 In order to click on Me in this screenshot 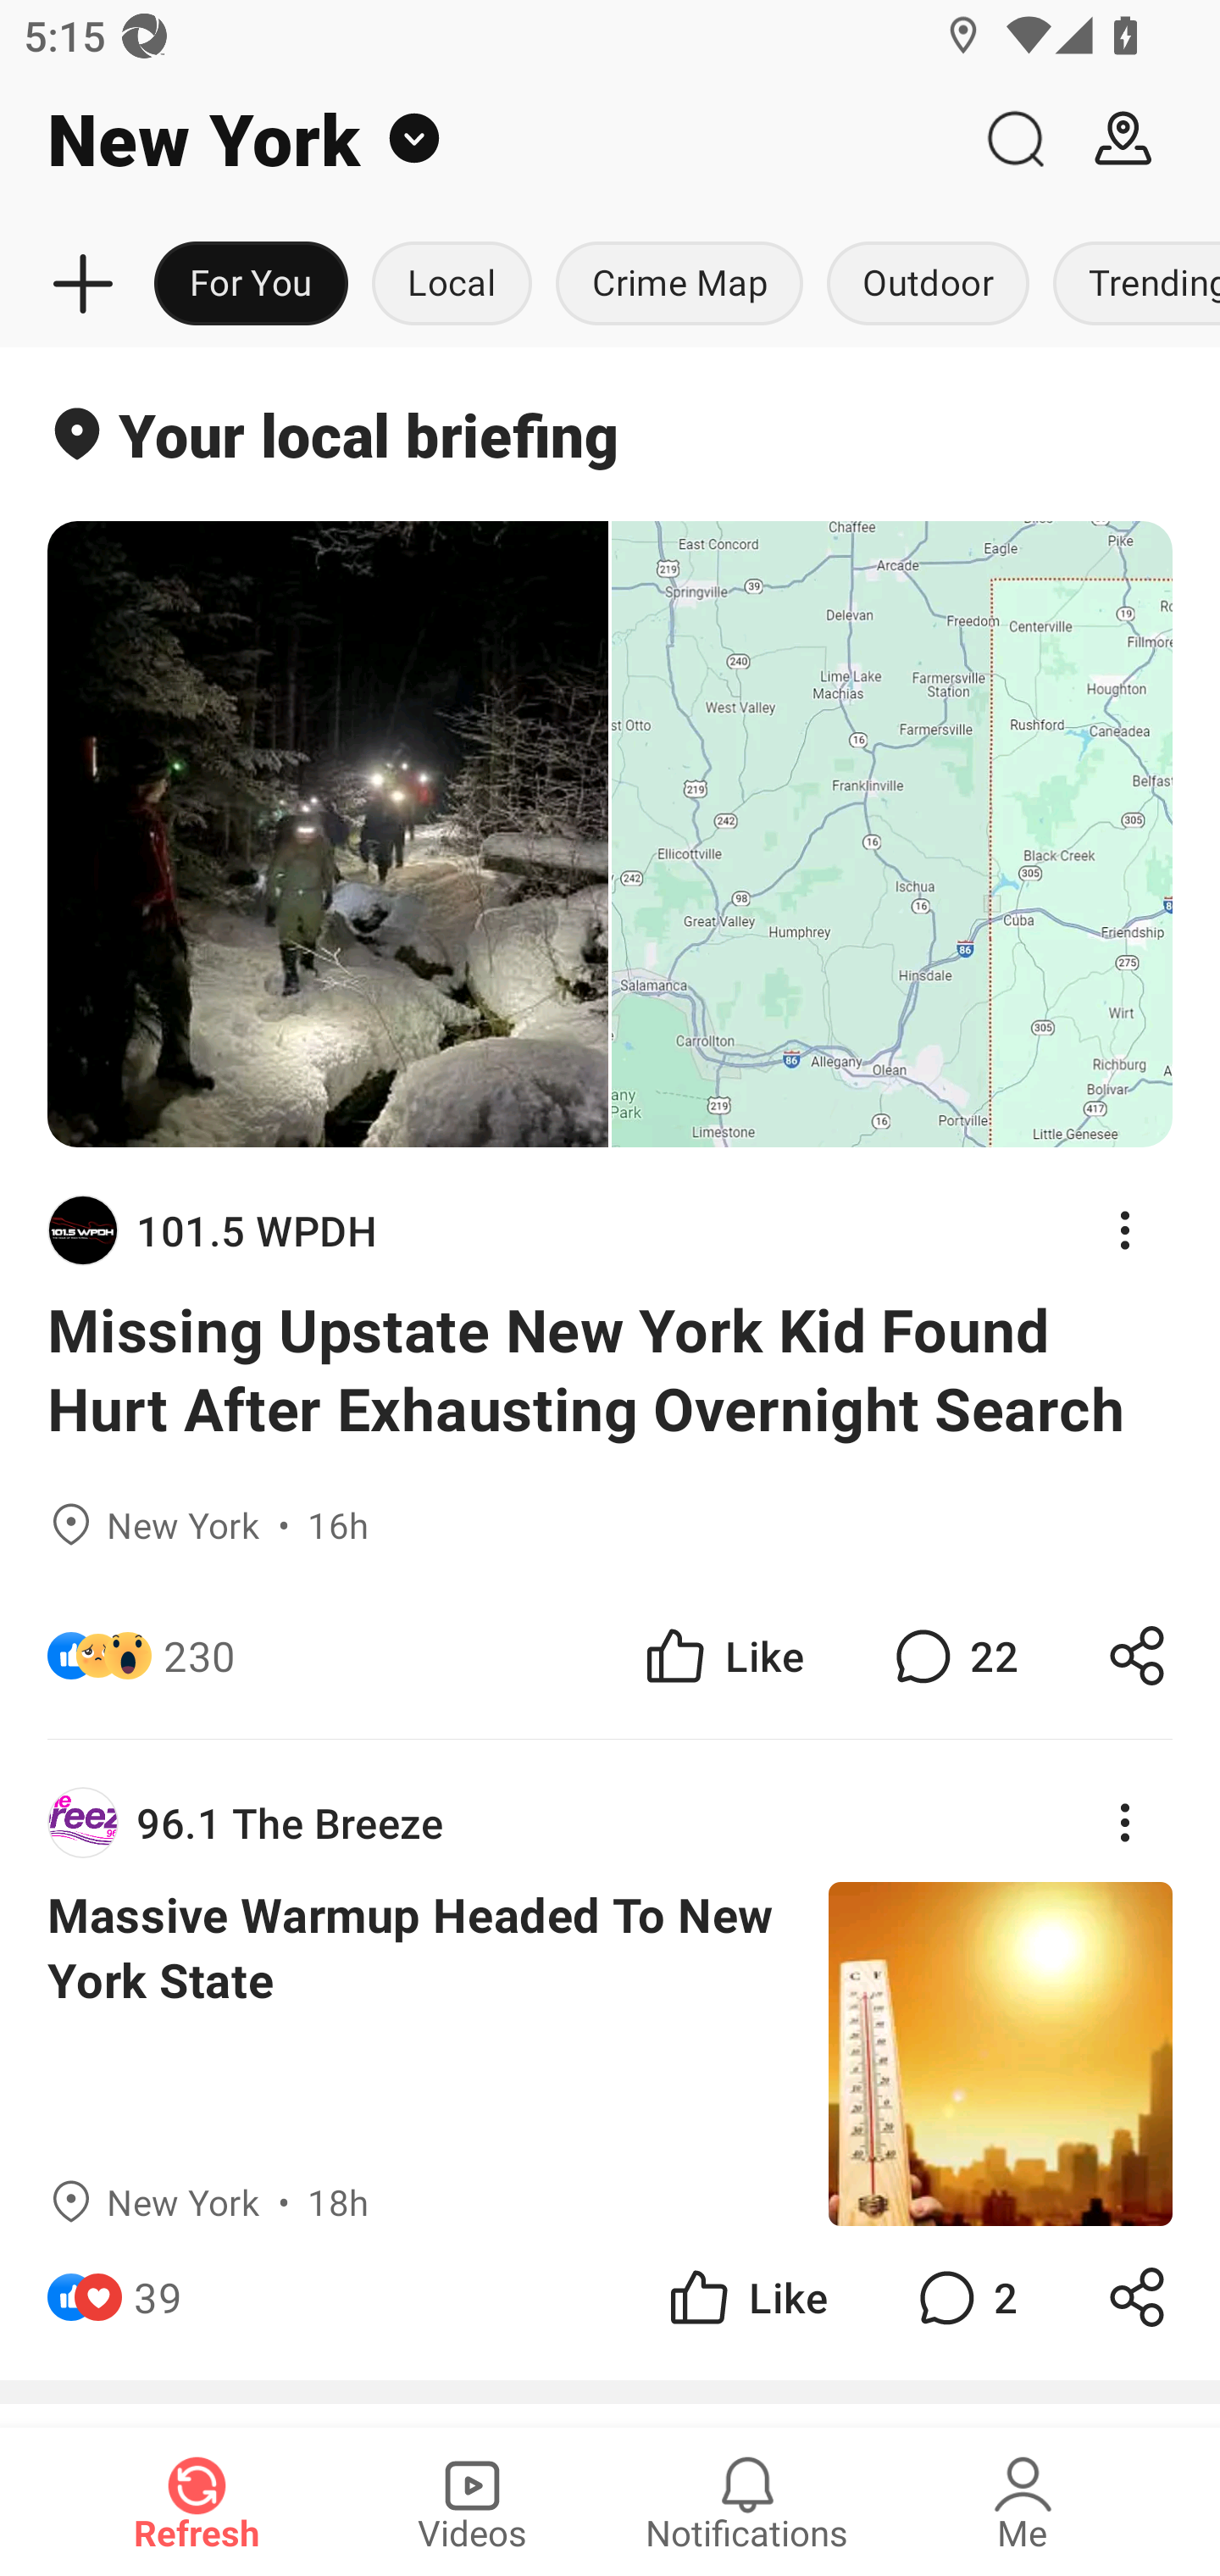, I will do `click(1023, 2501)`.